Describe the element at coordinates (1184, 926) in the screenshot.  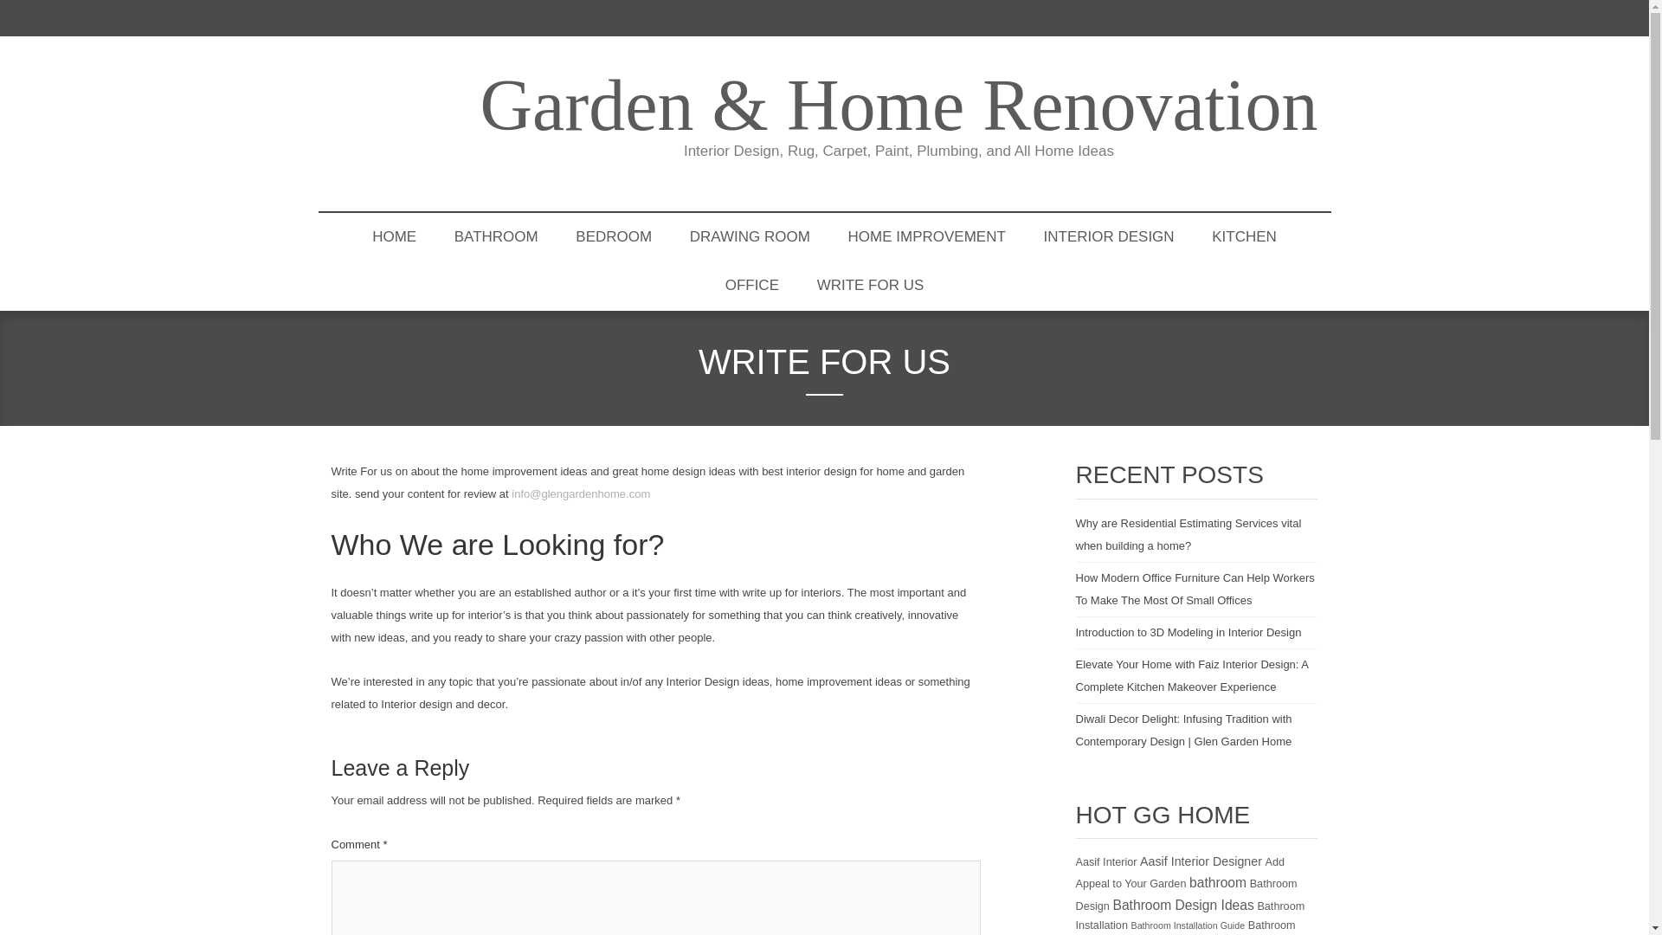
I see `Bathroom Renovation` at that location.